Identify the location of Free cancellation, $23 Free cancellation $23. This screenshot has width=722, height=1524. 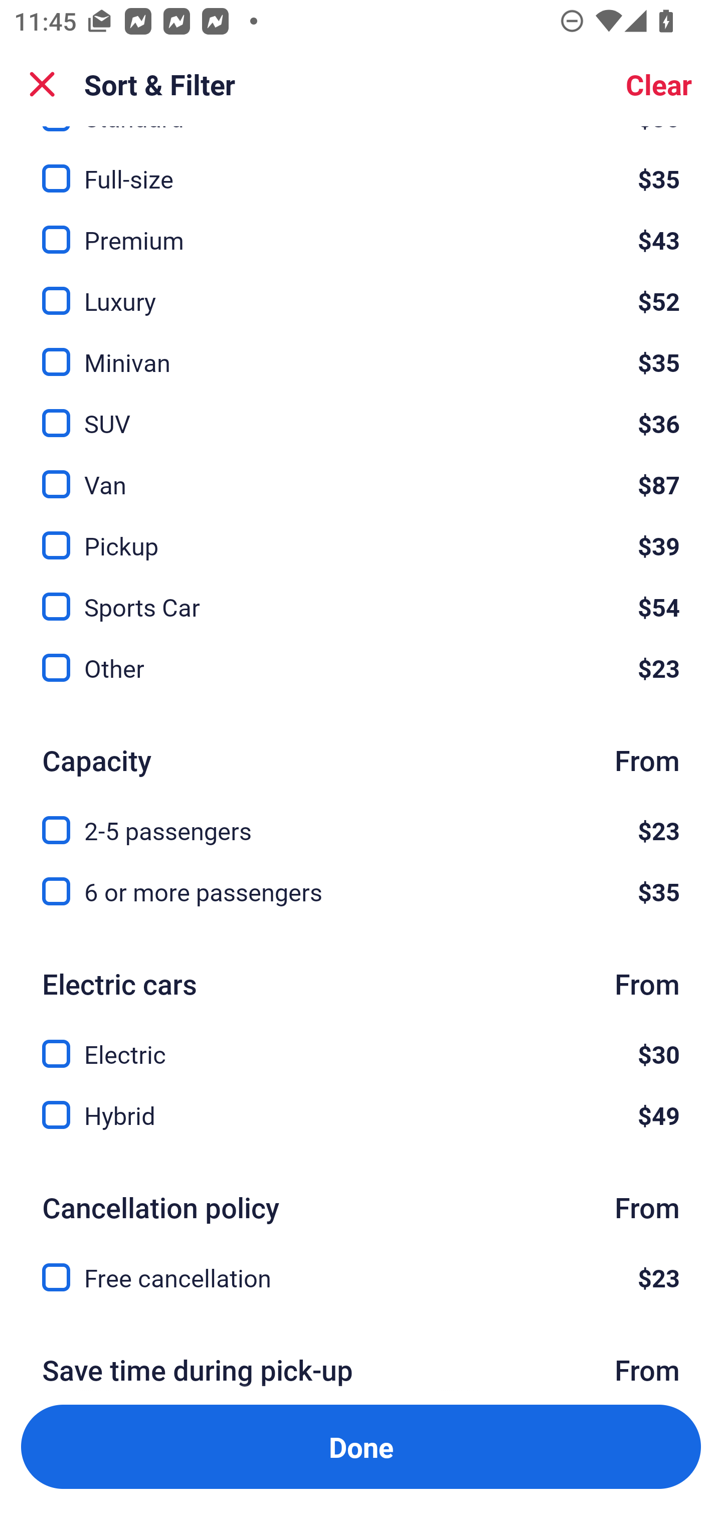
(361, 1277).